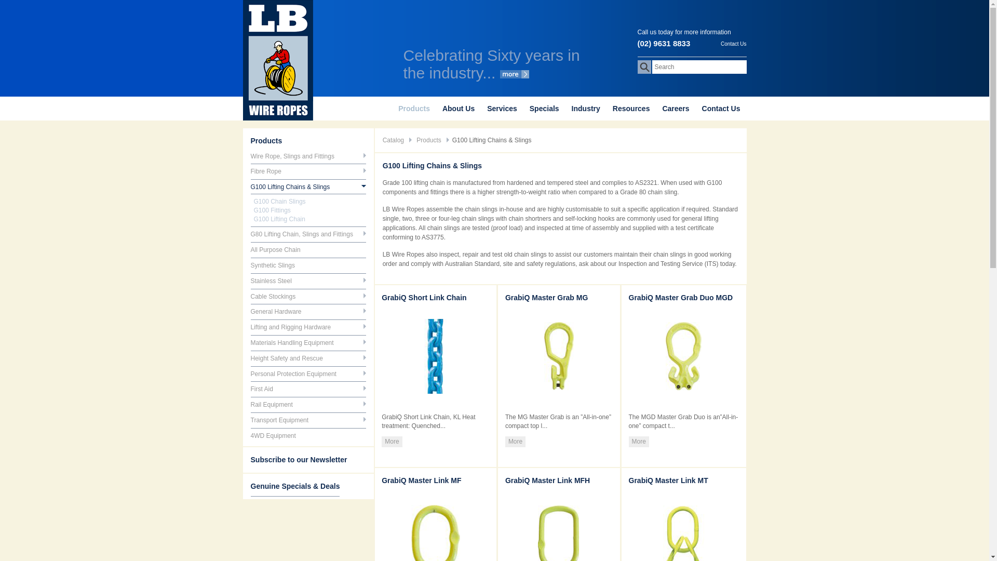 The image size is (997, 561). I want to click on Resources, so click(631, 109).